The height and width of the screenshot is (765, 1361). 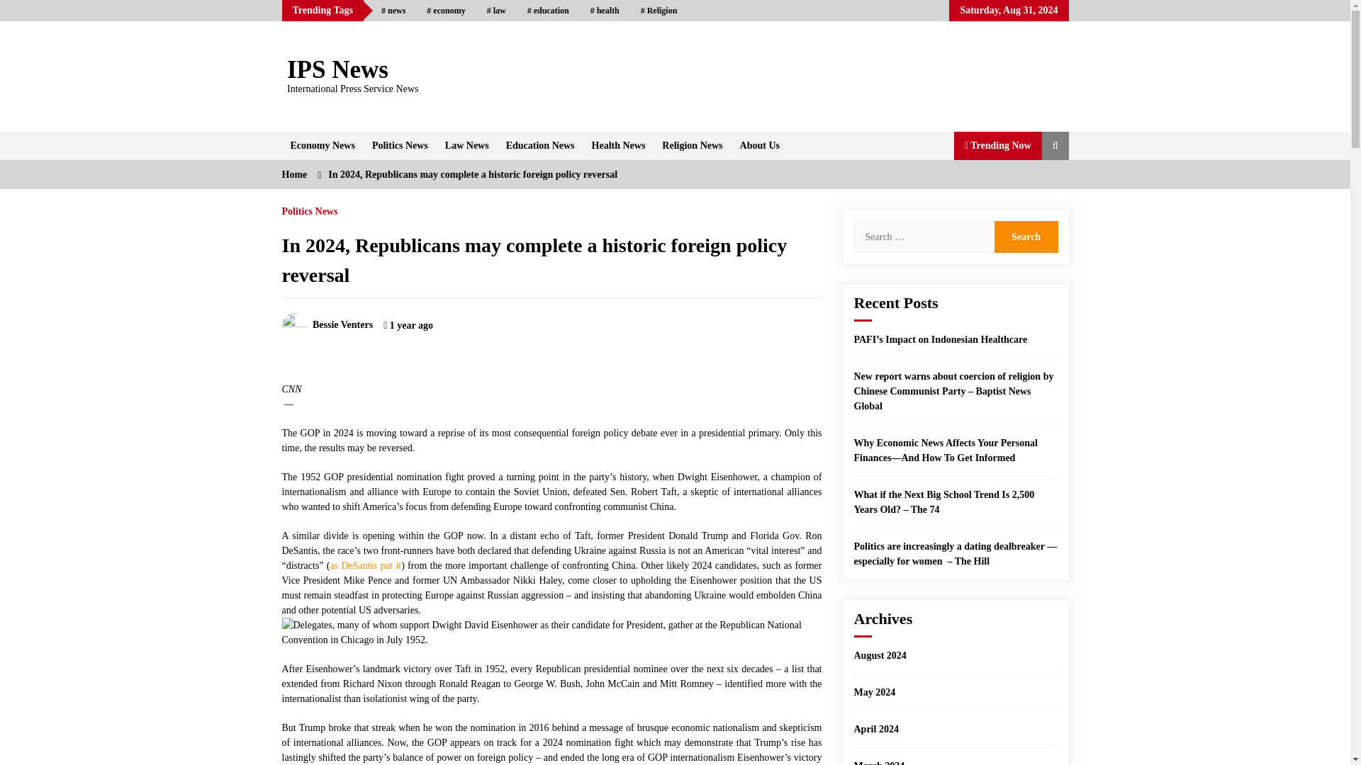 What do you see at coordinates (322, 145) in the screenshot?
I see `Economy News` at bounding box center [322, 145].